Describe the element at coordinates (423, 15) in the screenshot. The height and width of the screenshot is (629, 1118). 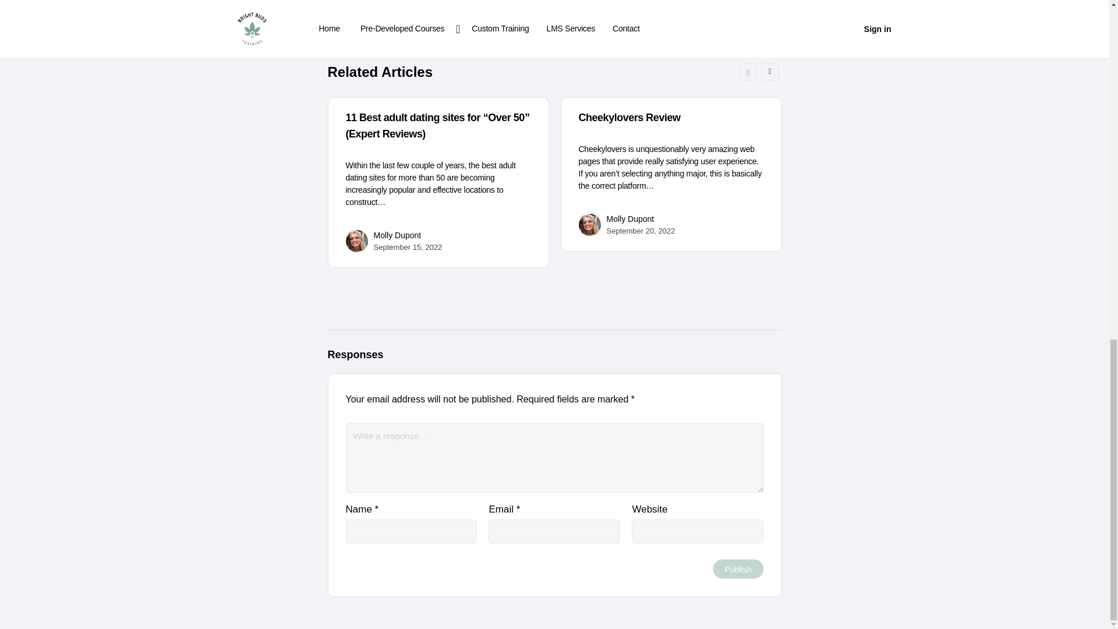
I see `International Dating` at that location.